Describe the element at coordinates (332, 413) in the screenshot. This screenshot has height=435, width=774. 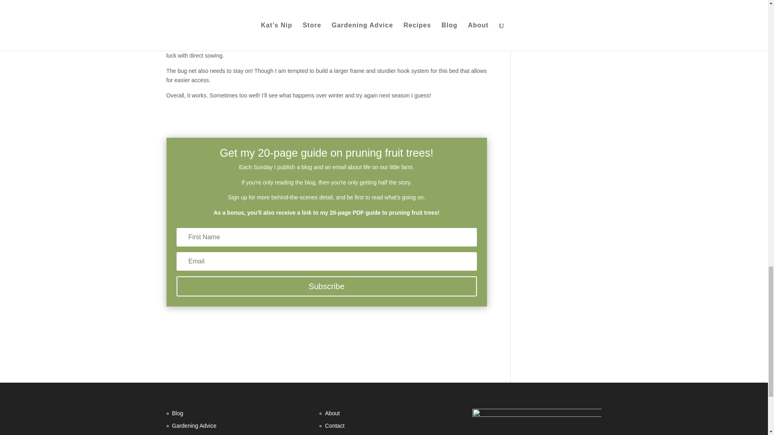
I see `About` at that location.